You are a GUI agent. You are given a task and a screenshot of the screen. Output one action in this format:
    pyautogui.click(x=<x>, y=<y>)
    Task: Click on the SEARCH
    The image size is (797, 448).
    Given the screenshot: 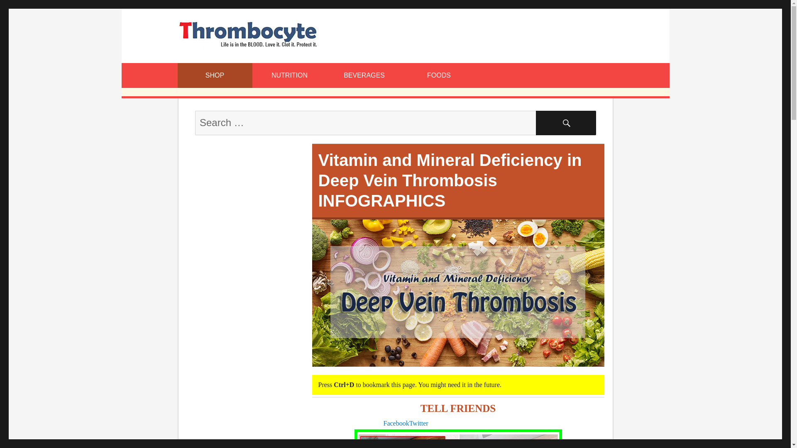 What is the action you would take?
    pyautogui.click(x=566, y=123)
    